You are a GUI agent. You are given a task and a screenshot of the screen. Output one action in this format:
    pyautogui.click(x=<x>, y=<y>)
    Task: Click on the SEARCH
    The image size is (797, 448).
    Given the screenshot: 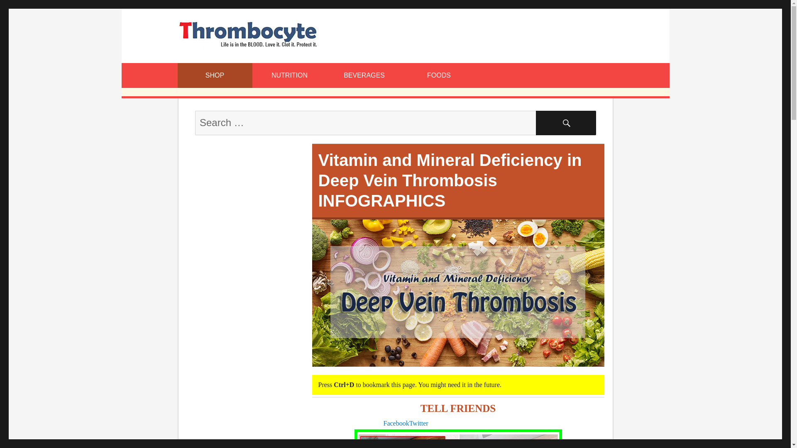 What is the action you would take?
    pyautogui.click(x=566, y=123)
    